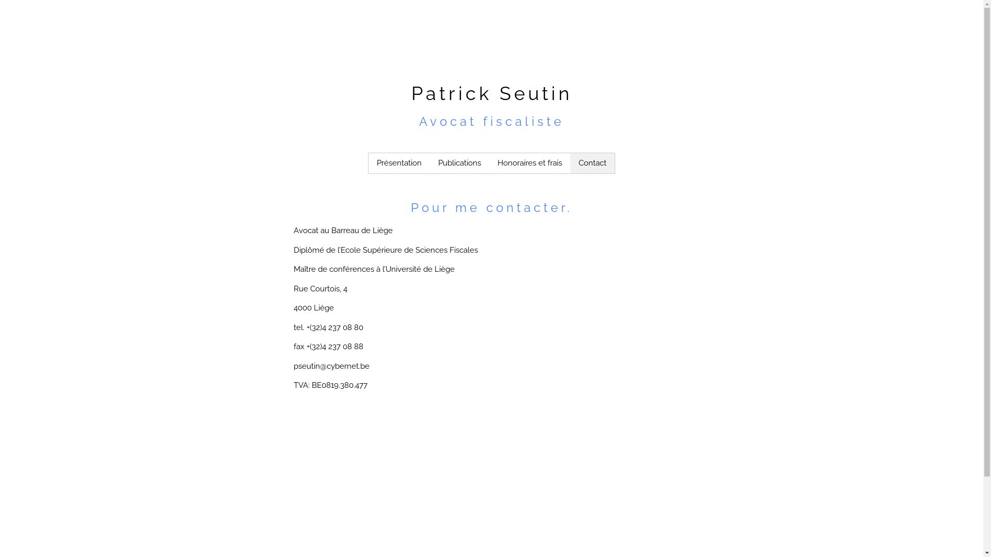  Describe the element at coordinates (530, 163) in the screenshot. I see `Honoraires et frais` at that location.